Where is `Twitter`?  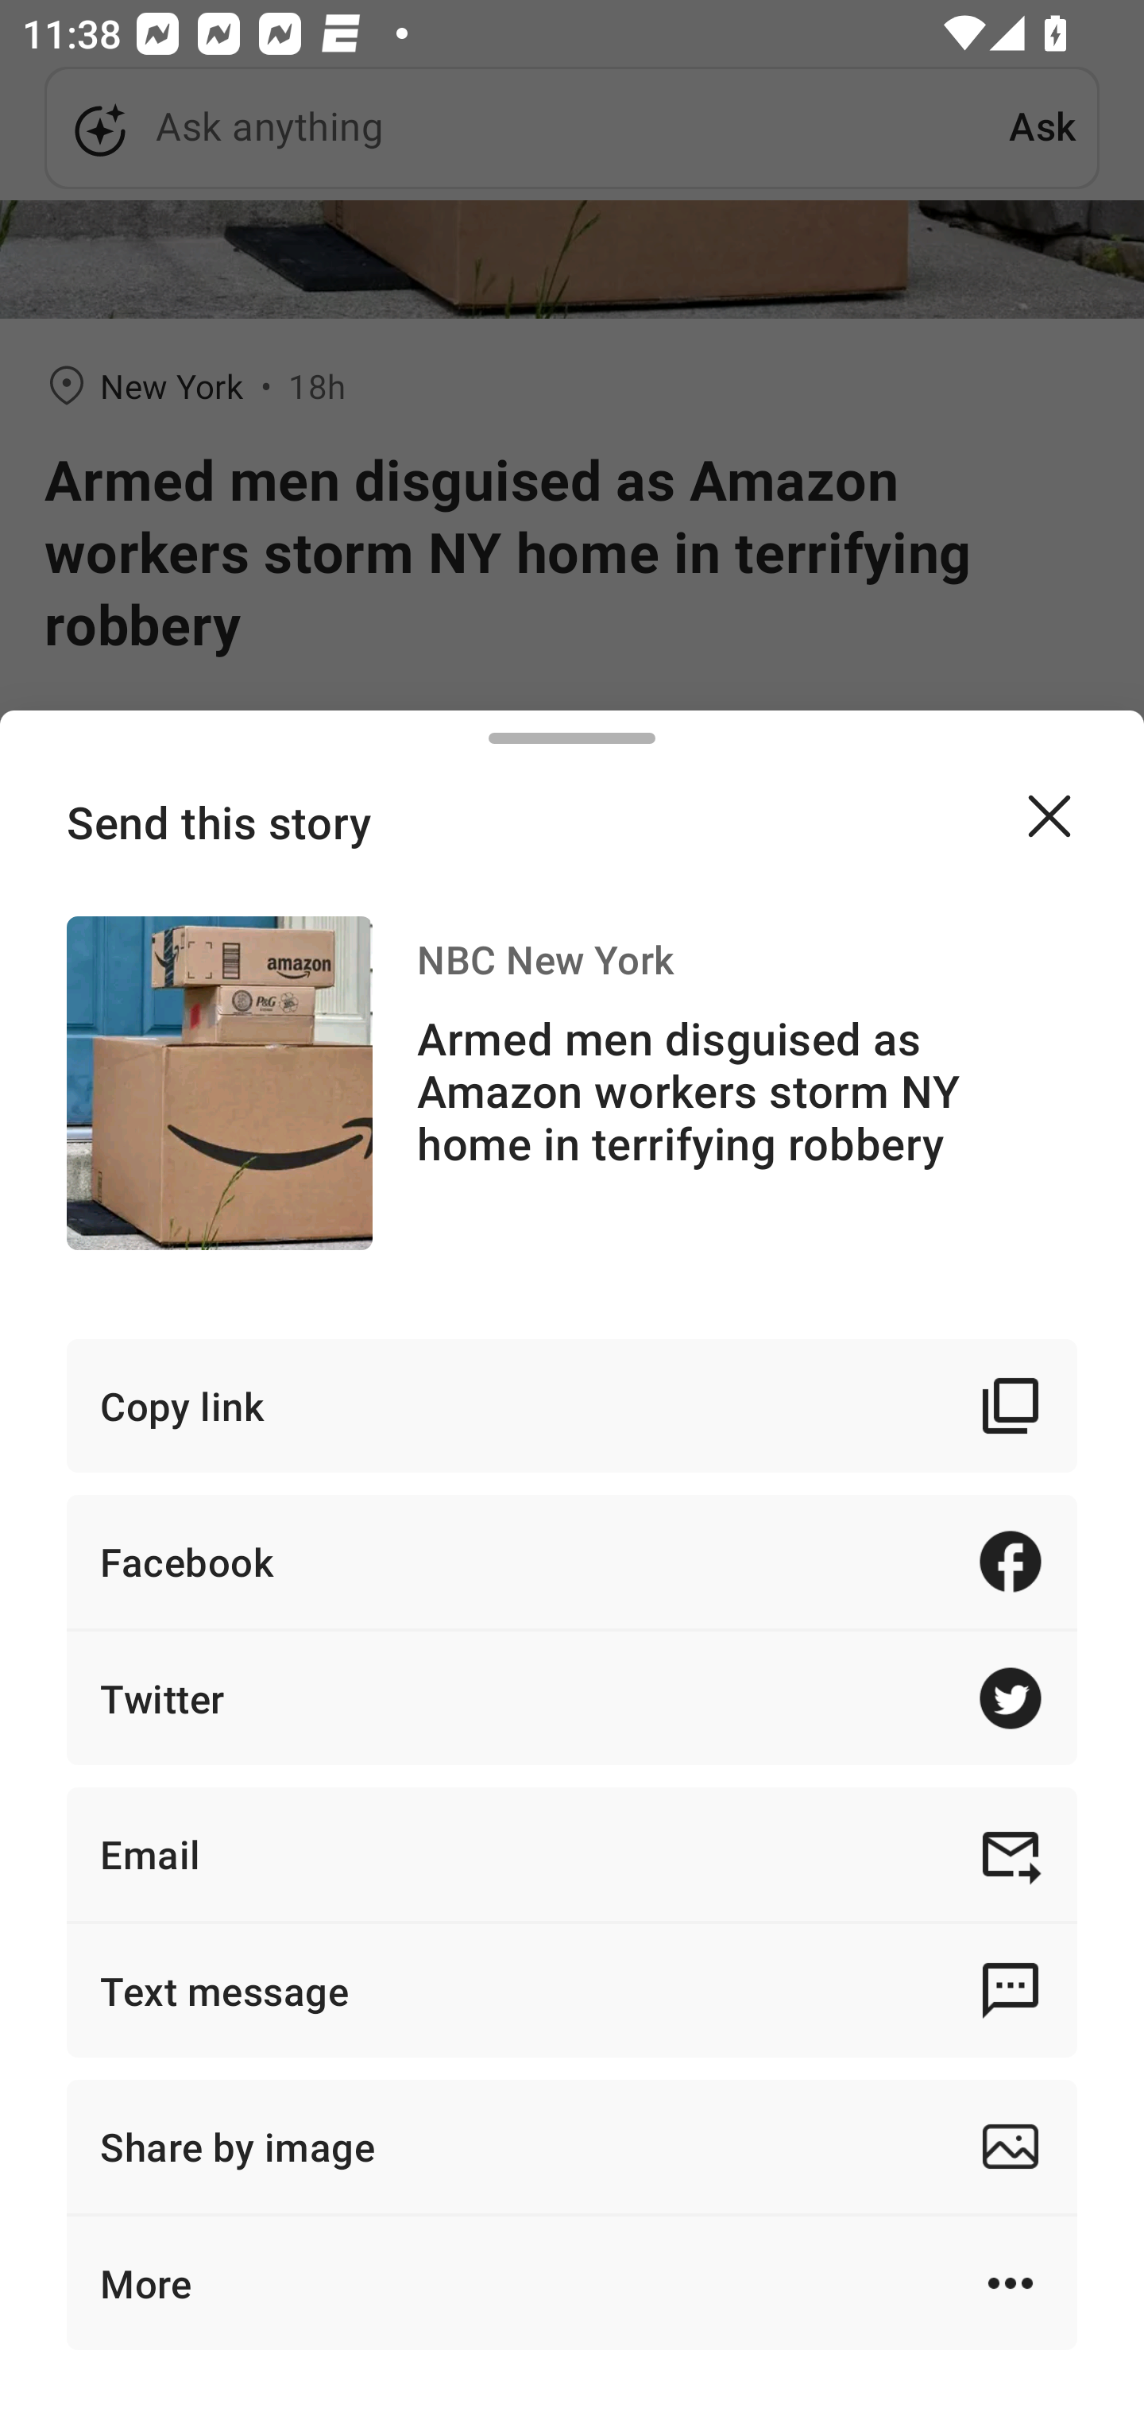
Twitter is located at coordinates (572, 1698).